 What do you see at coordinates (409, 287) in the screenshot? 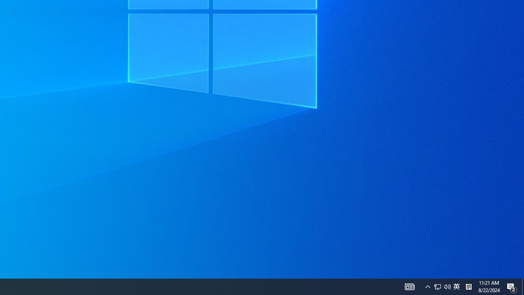
I see `AutomationID: 4105` at bounding box center [409, 287].